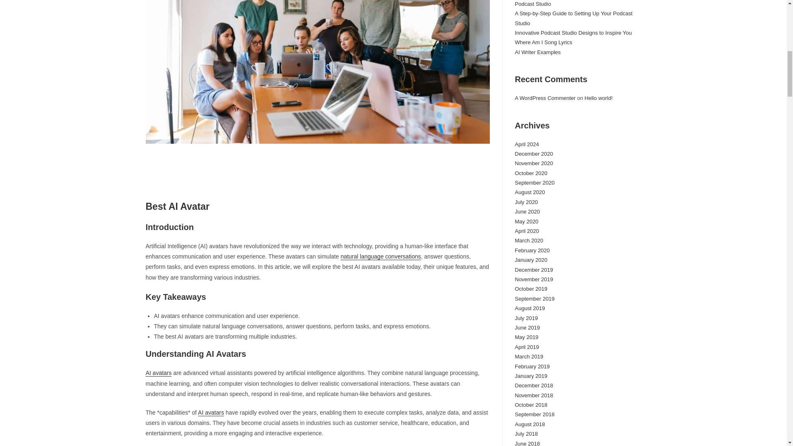 The image size is (793, 446). Describe the element at coordinates (211, 412) in the screenshot. I see `AI avatars` at that location.